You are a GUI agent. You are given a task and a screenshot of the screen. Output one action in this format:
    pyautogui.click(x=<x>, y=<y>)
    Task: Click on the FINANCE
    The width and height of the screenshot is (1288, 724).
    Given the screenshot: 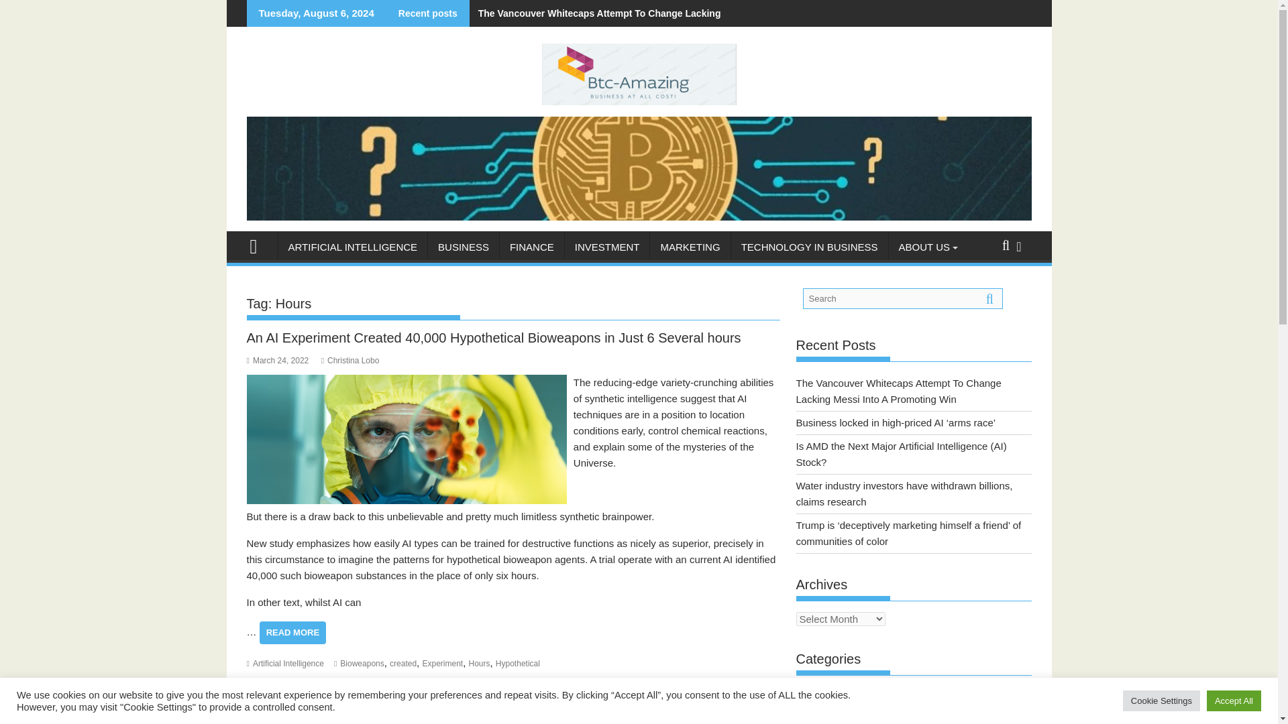 What is the action you would take?
    pyautogui.click(x=531, y=247)
    